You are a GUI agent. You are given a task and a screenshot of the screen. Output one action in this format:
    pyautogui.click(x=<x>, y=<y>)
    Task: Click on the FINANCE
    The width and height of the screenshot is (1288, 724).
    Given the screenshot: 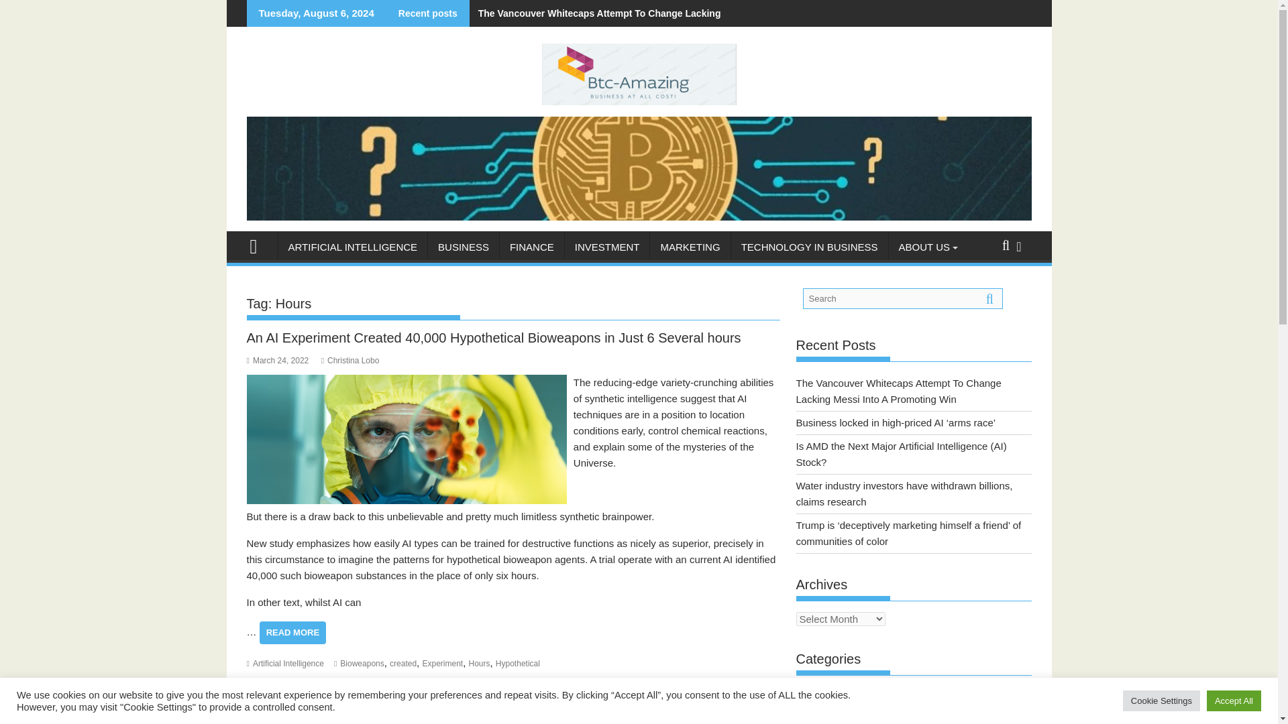 What is the action you would take?
    pyautogui.click(x=531, y=247)
    